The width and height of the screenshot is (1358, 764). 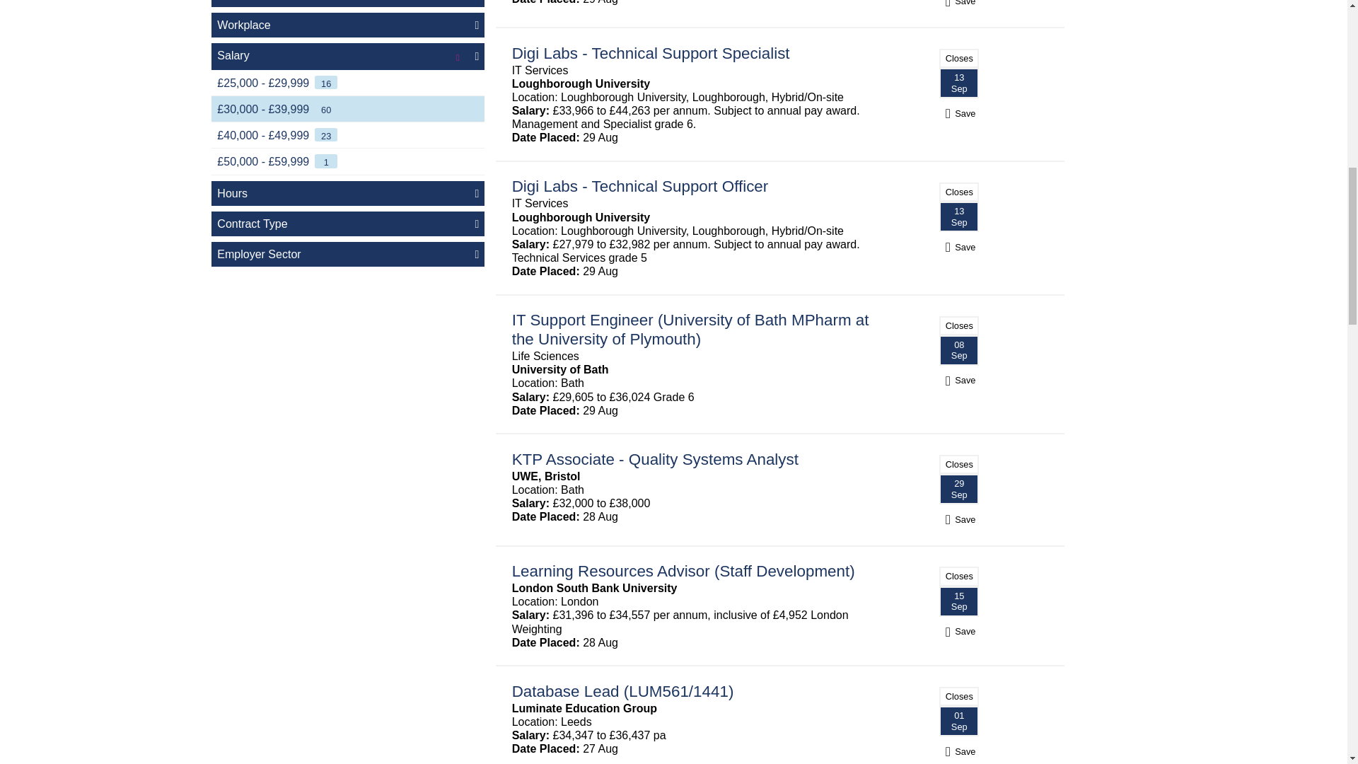 What do you see at coordinates (958, 2) in the screenshot?
I see `Save job` at bounding box center [958, 2].